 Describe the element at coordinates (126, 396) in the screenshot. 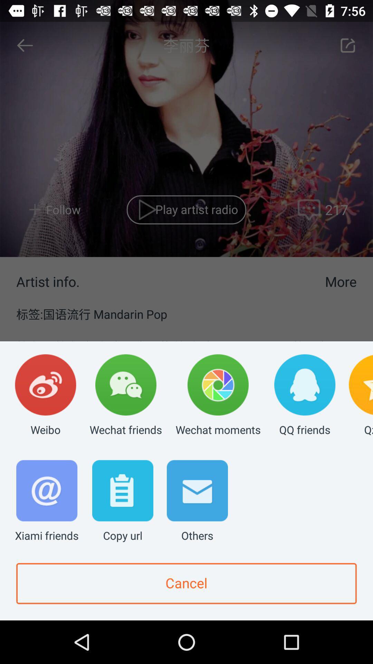

I see `select the app above copy url app` at that location.